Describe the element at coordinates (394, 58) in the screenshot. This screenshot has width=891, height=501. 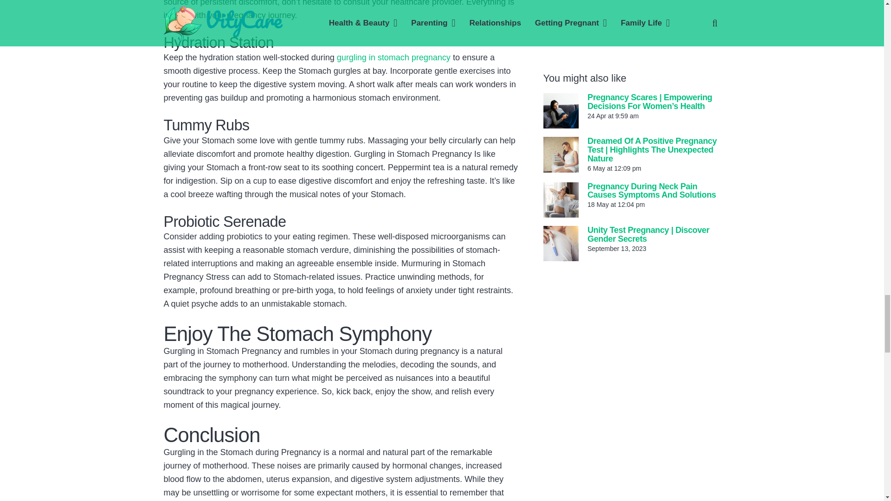
I see `gurgling in stomach pregnancy` at that location.